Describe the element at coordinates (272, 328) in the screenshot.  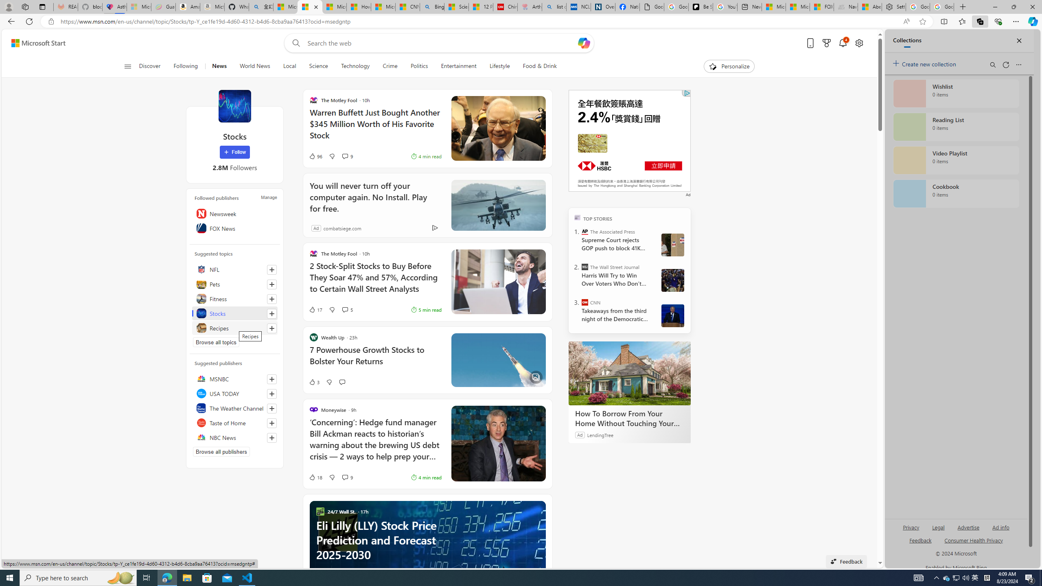
I see `Follow this topic` at that location.